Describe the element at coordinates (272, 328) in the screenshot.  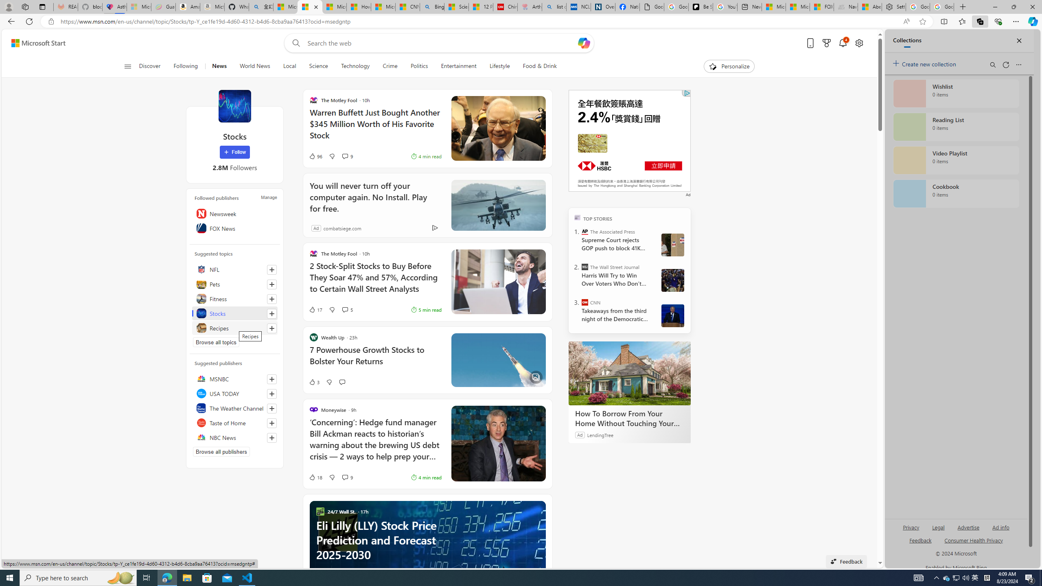
I see `Follow this topic` at that location.